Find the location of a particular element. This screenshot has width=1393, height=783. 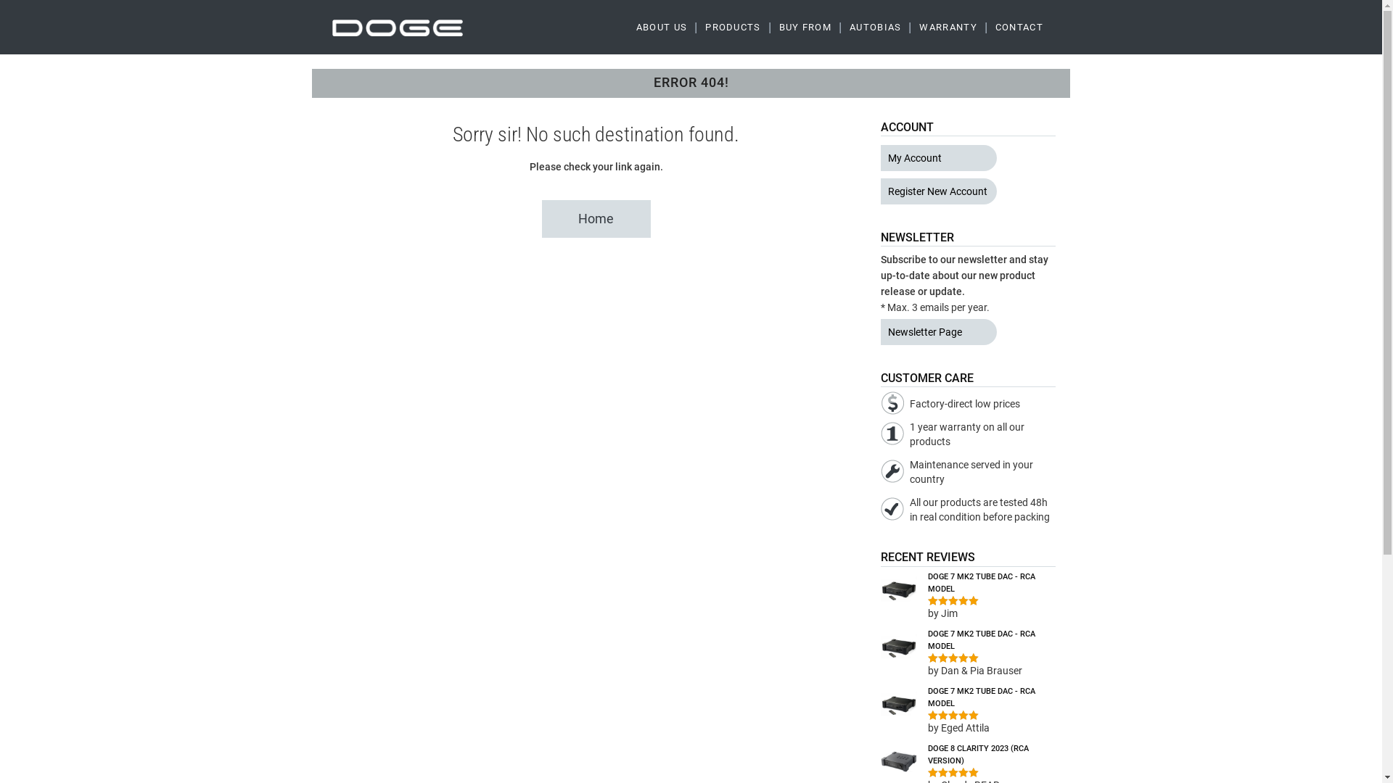

Newsletter Page is located at coordinates (939, 332).